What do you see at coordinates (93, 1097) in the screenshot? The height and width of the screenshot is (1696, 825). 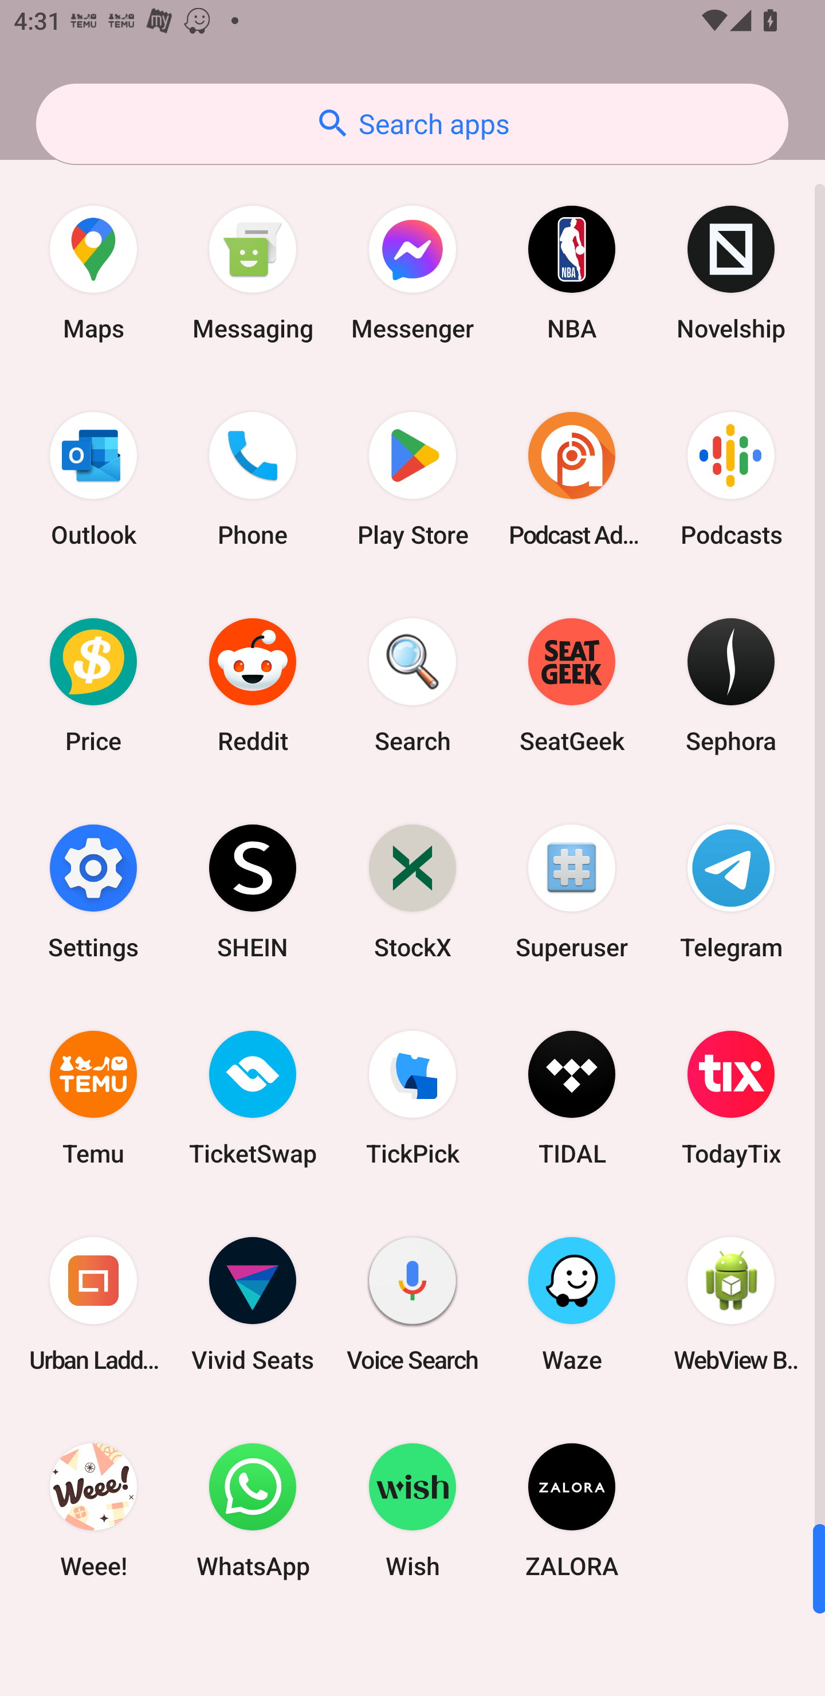 I see `Temu` at bounding box center [93, 1097].